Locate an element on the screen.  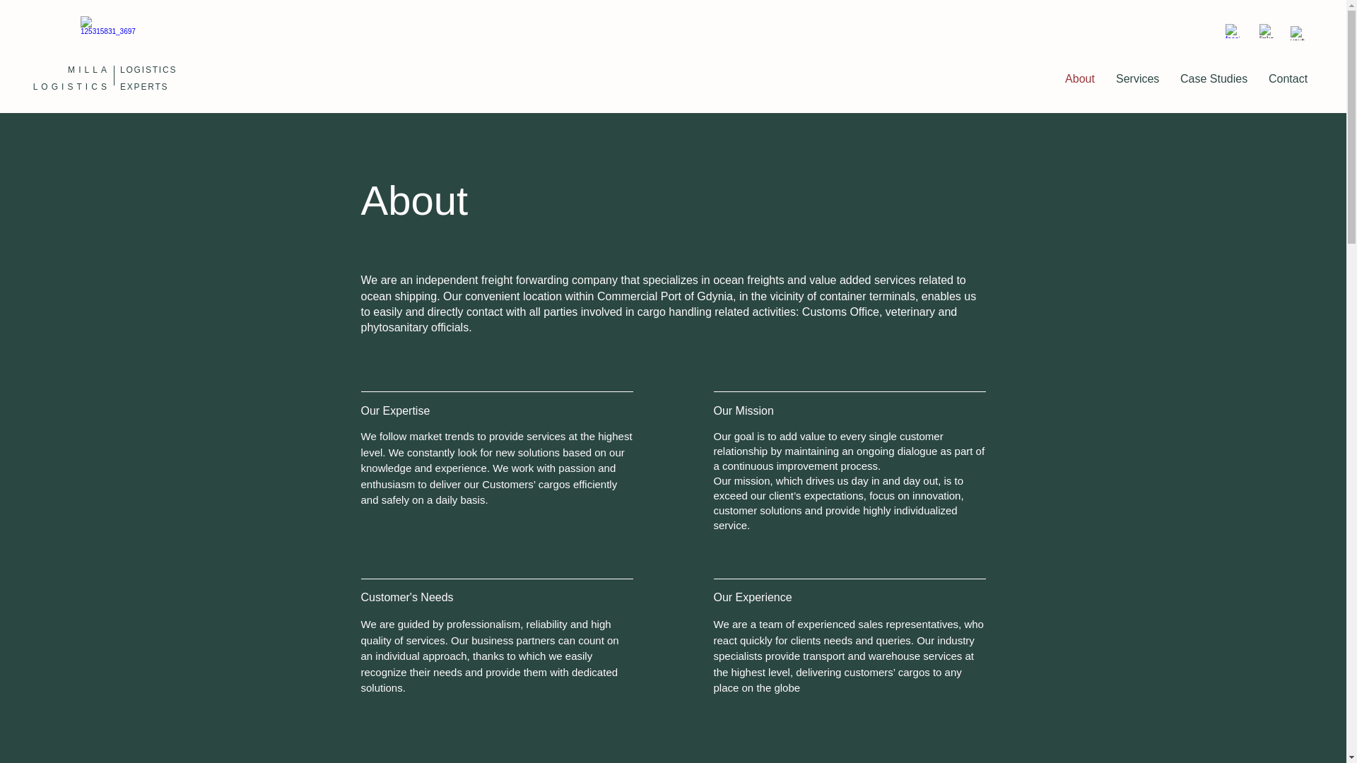
Contact is located at coordinates (1288, 79).